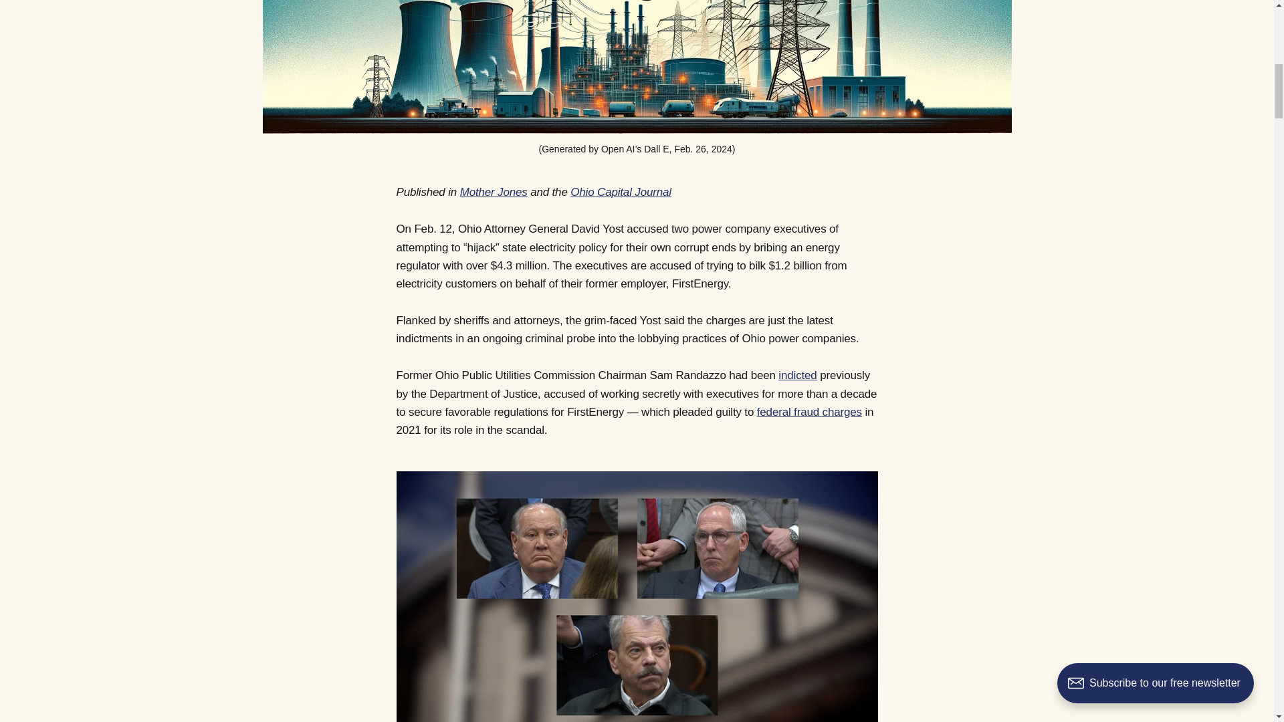 This screenshot has width=1284, height=722. Describe the element at coordinates (809, 412) in the screenshot. I see `federal fraud charges` at that location.